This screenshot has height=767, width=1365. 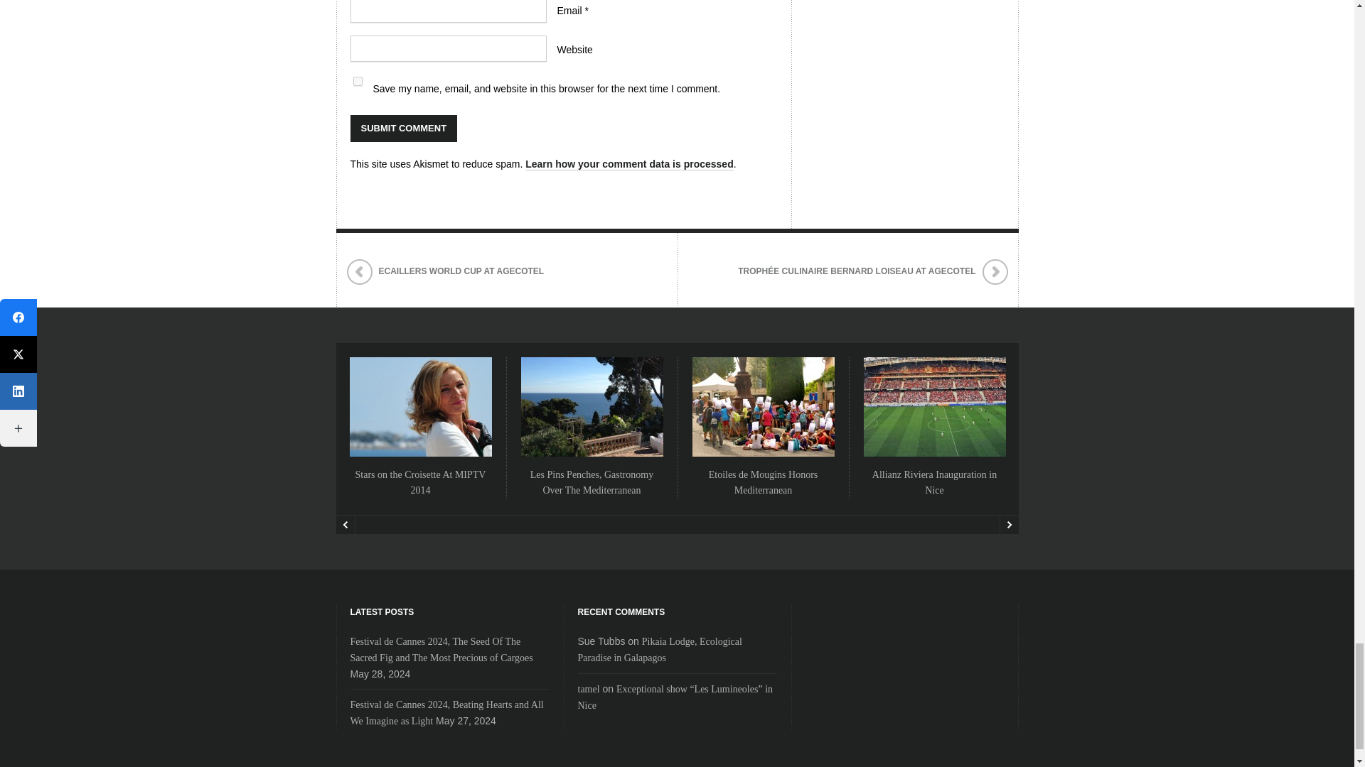 What do you see at coordinates (403, 128) in the screenshot?
I see `Submit Comment` at bounding box center [403, 128].